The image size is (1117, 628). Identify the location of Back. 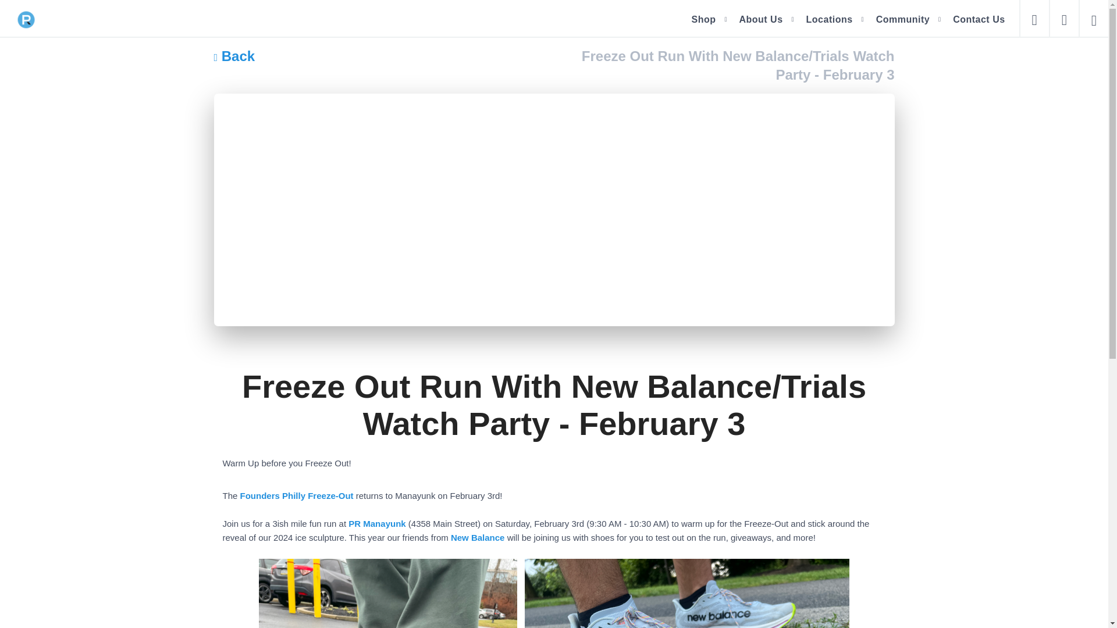
(235, 56).